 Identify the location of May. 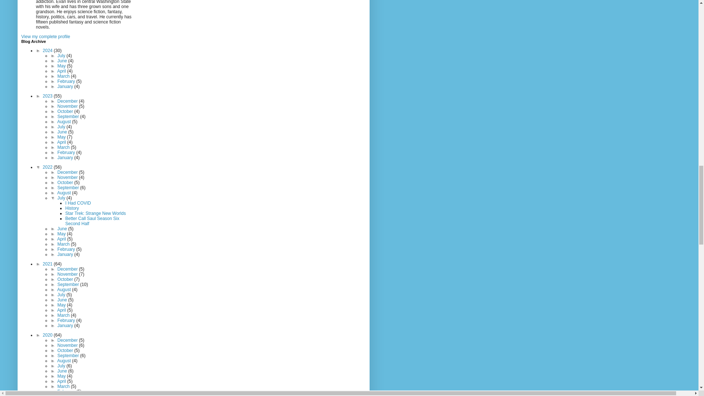
(62, 66).